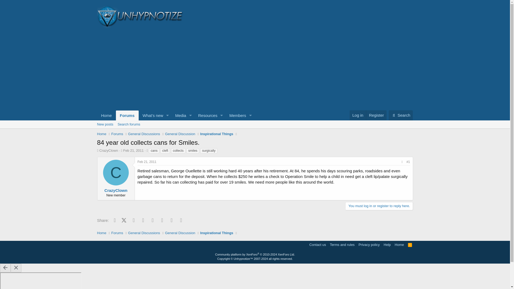 This screenshot has width=514, height=289. I want to click on Search, so click(255, 130).